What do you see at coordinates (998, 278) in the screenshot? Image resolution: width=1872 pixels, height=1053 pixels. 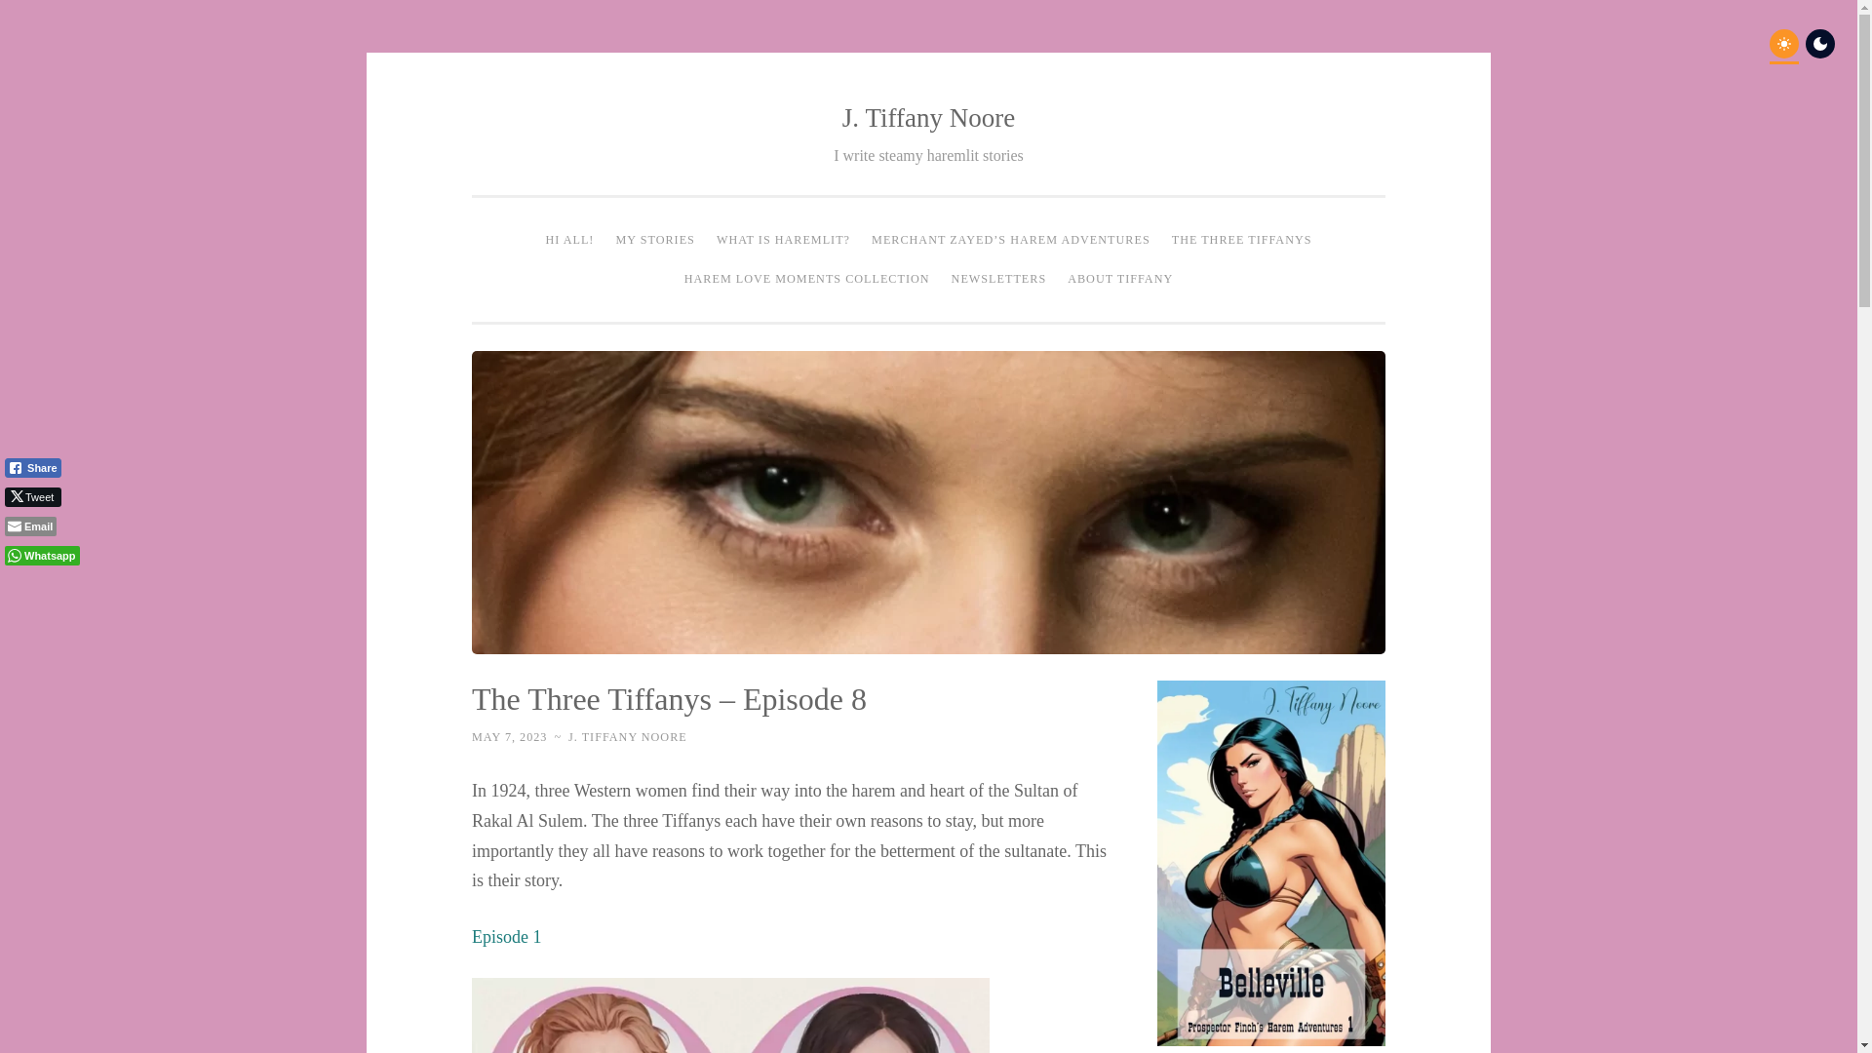 I see `NEWSLETTERS` at bounding box center [998, 278].